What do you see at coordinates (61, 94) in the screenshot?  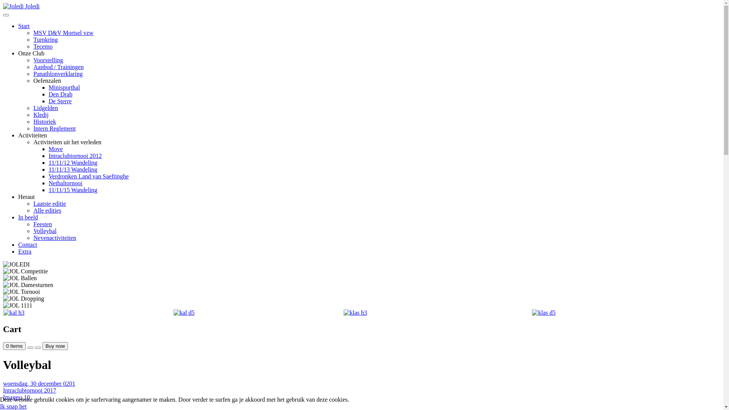 I see `Den Drab` at bounding box center [61, 94].